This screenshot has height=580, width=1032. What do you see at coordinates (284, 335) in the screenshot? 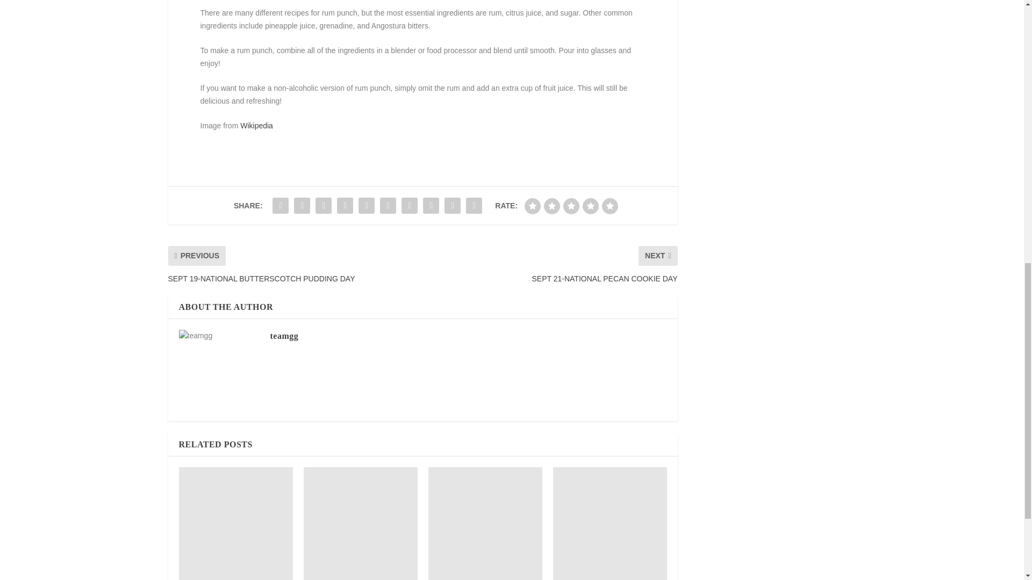
I see `teamgg` at bounding box center [284, 335].